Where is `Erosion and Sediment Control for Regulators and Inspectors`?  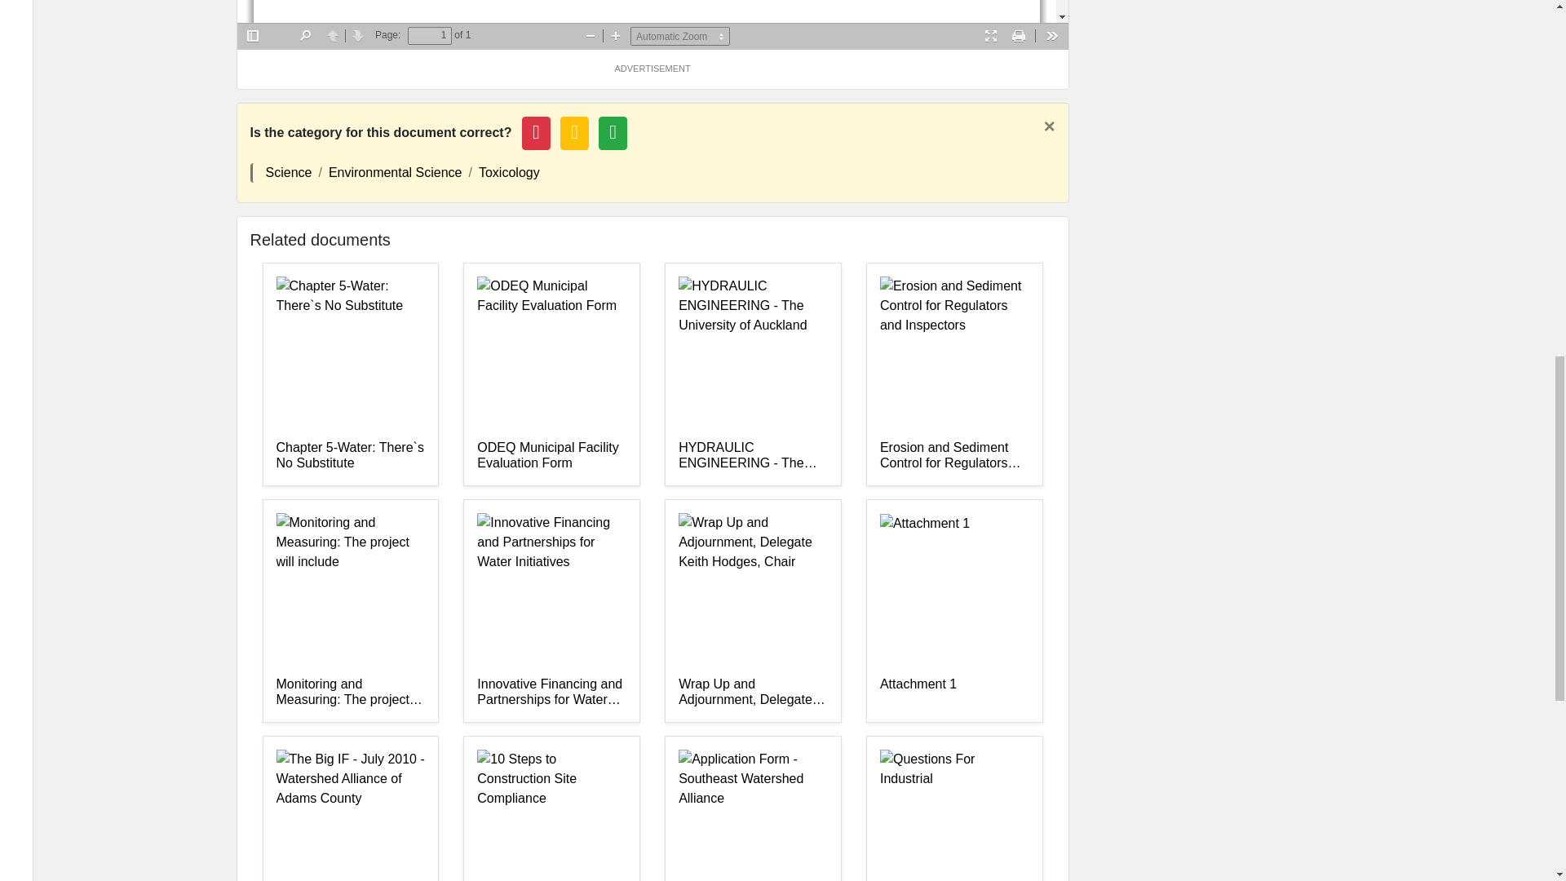 Erosion and Sediment Control for Regulators and Inspectors is located at coordinates (954, 455).